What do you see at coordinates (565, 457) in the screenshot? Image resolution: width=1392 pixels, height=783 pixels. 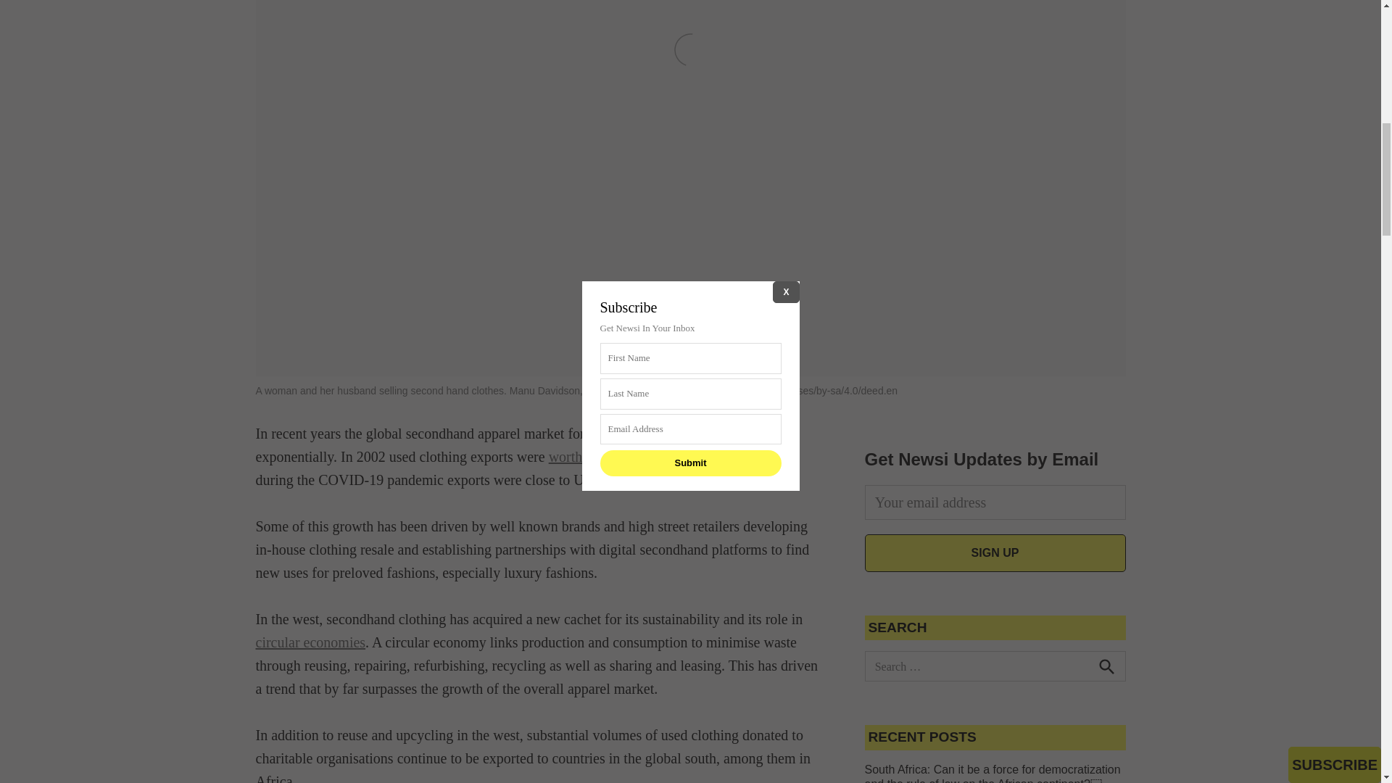 I see `worth` at bounding box center [565, 457].